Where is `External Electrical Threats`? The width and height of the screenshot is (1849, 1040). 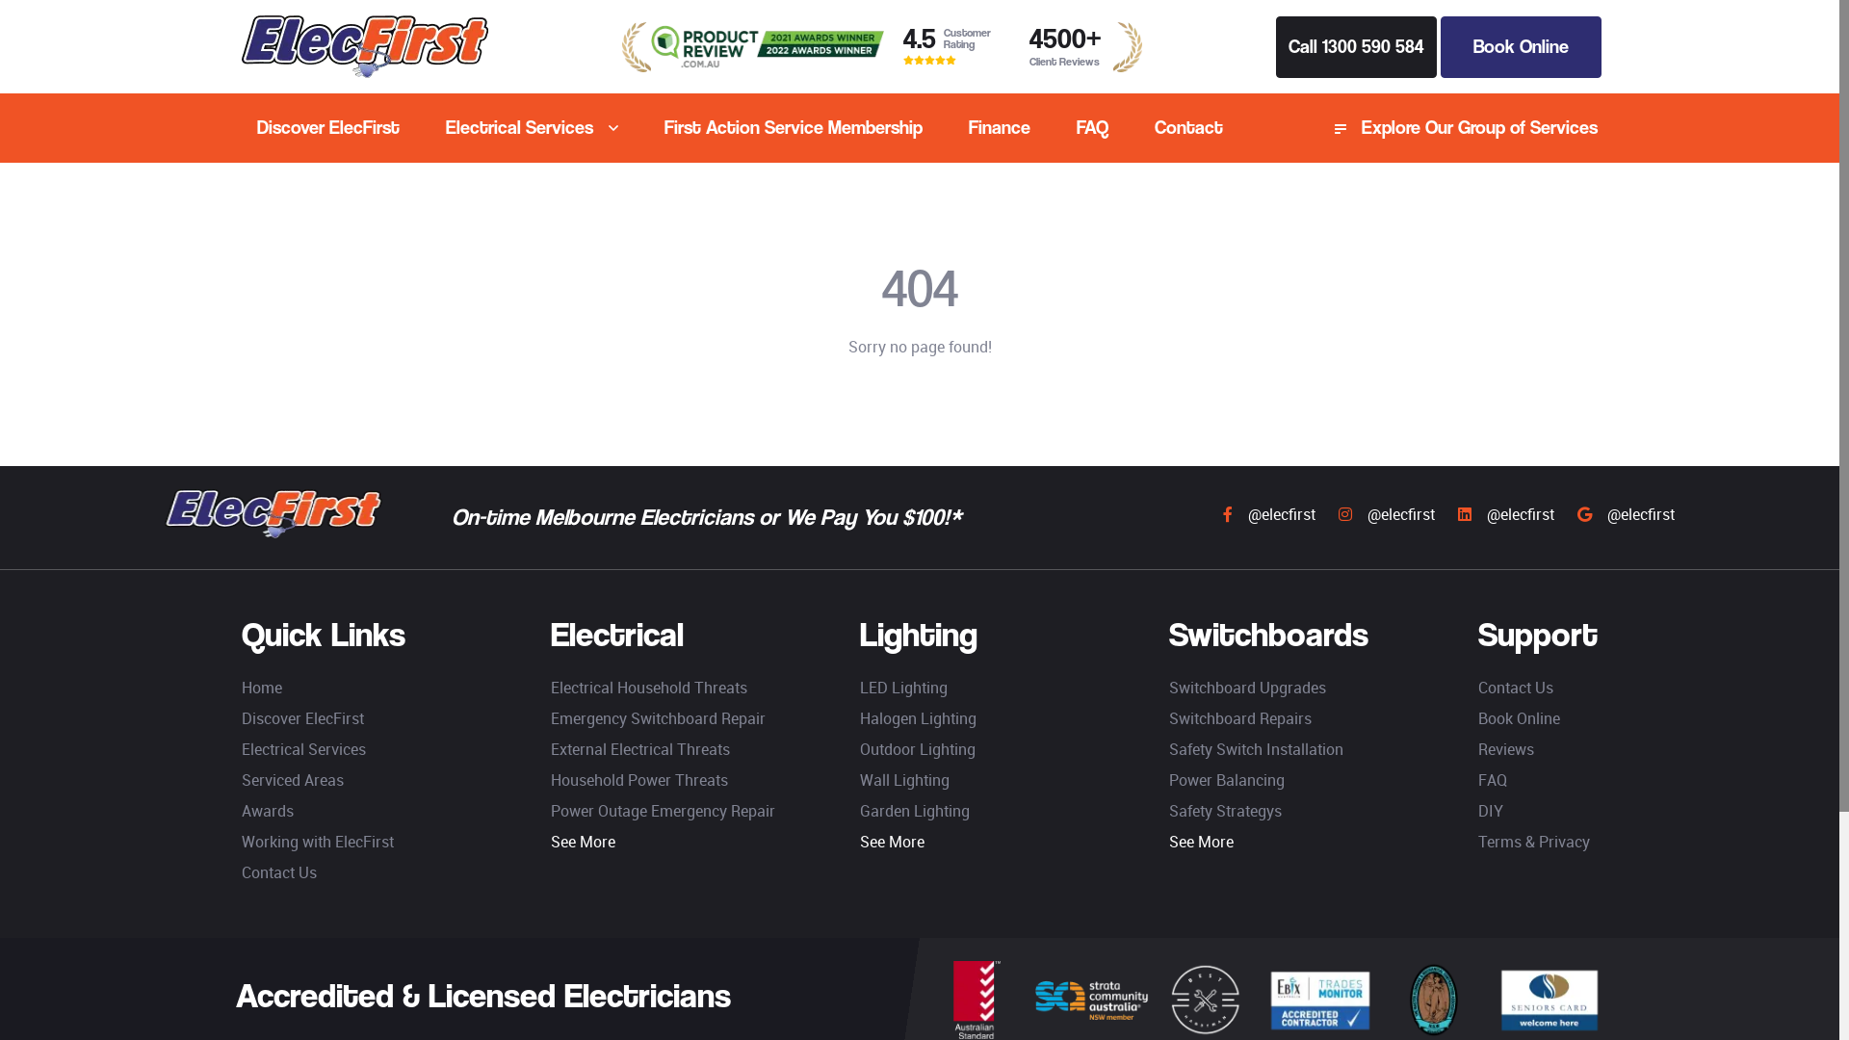
External Electrical Threats is located at coordinates (640, 749).